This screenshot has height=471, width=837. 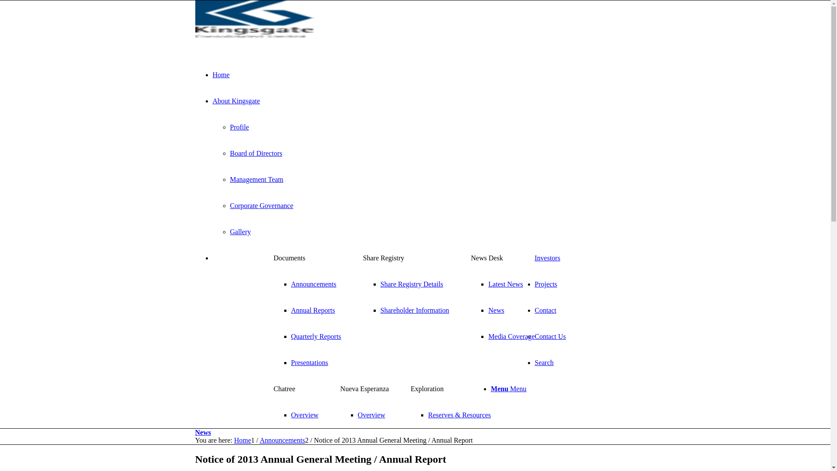 I want to click on About Kingsgate, so click(x=236, y=101).